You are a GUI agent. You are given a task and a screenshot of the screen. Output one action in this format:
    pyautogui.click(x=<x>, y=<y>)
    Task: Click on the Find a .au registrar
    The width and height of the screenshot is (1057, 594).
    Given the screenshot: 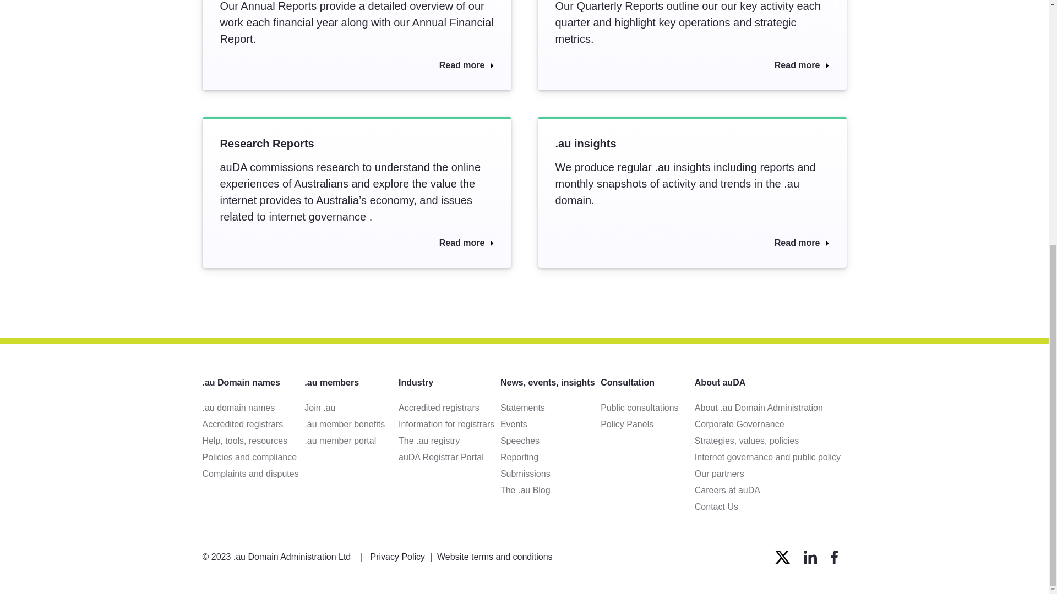 What is the action you would take?
    pyautogui.click(x=254, y=425)
    